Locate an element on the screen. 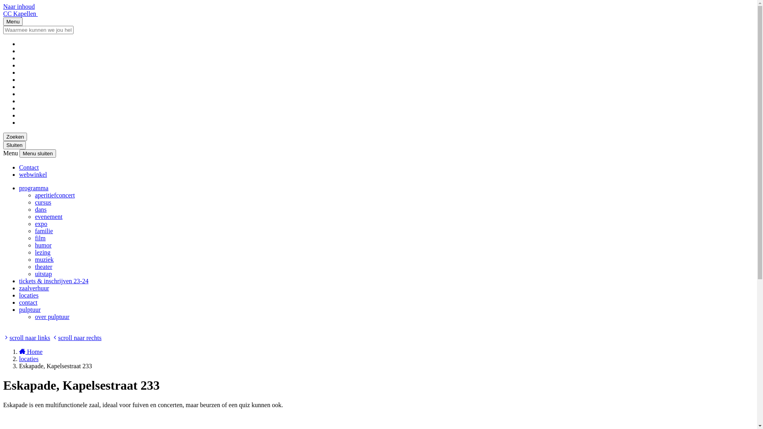 The height and width of the screenshot is (429, 763). lezing is located at coordinates (43, 253).